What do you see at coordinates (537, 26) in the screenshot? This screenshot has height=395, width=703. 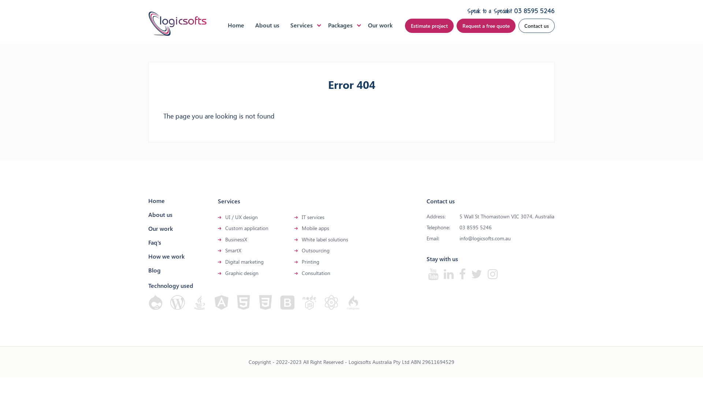 I see `Contact us` at bounding box center [537, 26].